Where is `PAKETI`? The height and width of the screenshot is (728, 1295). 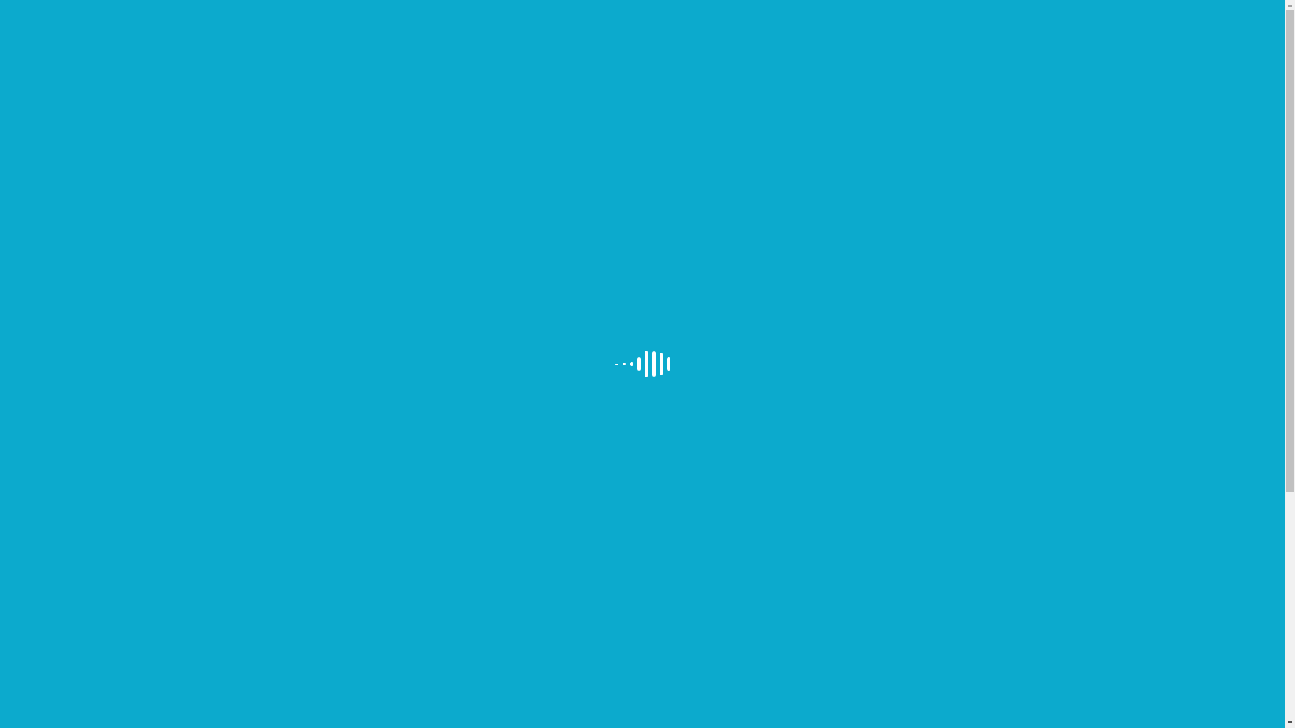 PAKETI is located at coordinates (867, 79).